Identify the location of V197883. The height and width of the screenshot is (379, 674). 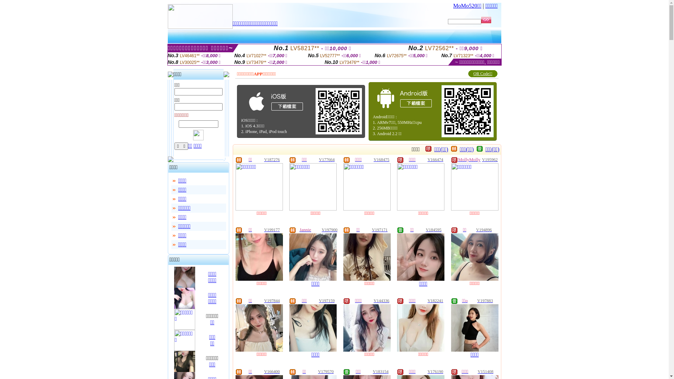
(485, 301).